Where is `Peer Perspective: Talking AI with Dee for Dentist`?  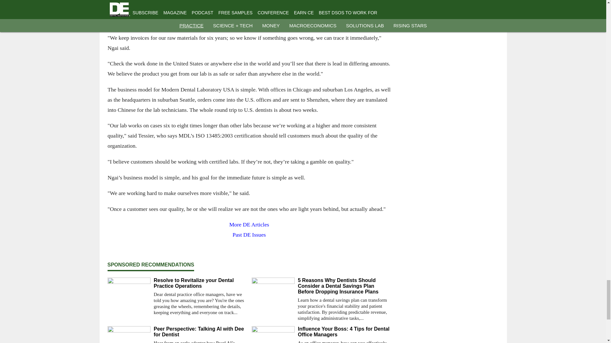
Peer Perspective: Talking AI with Dee for Dentist is located at coordinates (200, 332).